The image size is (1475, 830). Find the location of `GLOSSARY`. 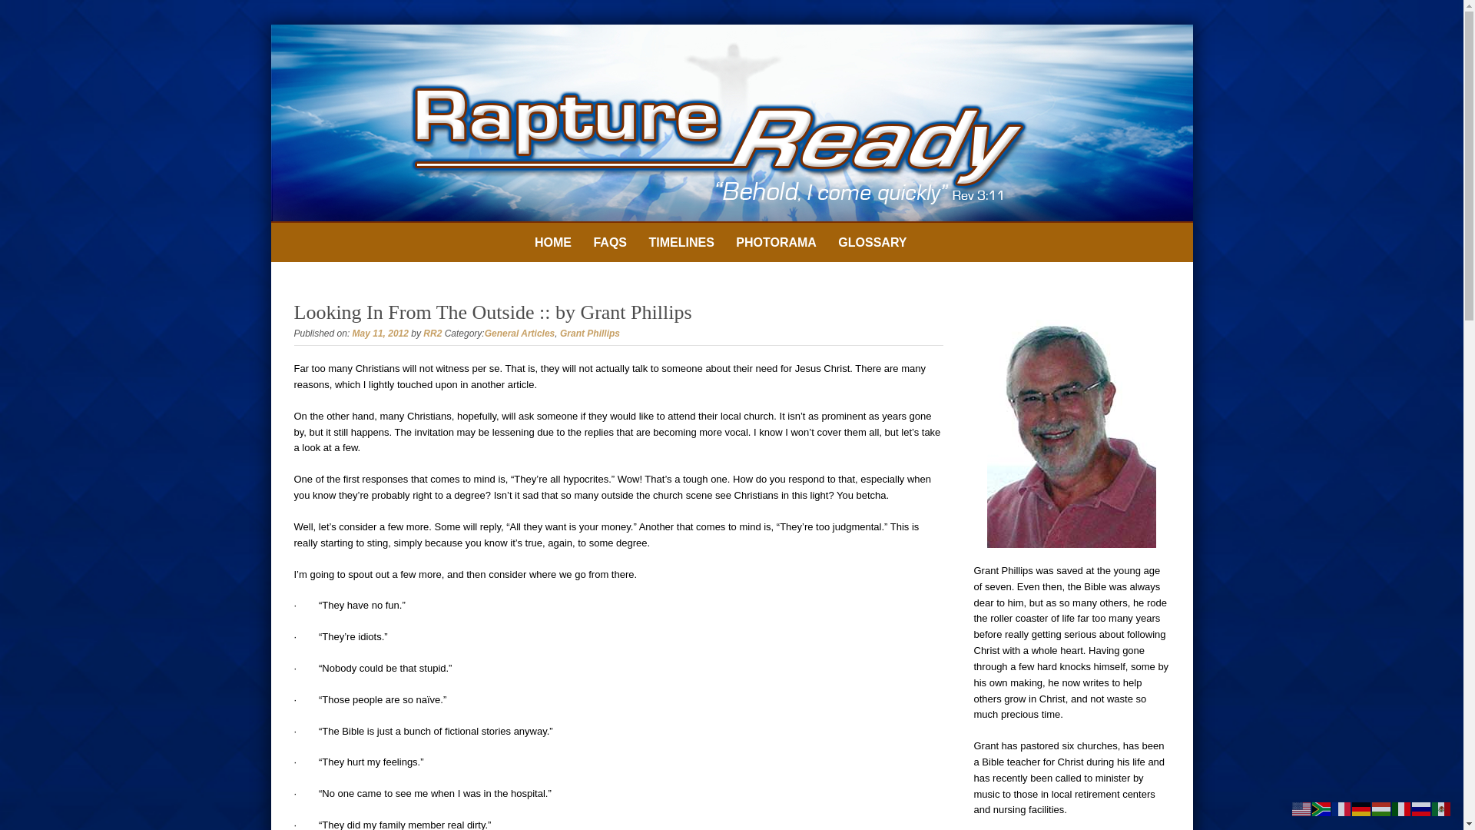

GLOSSARY is located at coordinates (873, 243).